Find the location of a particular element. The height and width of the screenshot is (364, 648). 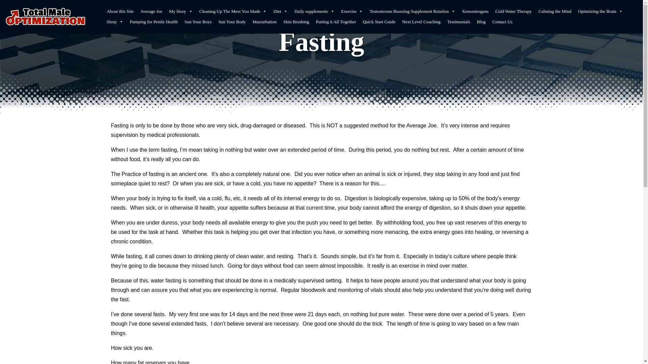

Average Joe is located at coordinates (151, 11).